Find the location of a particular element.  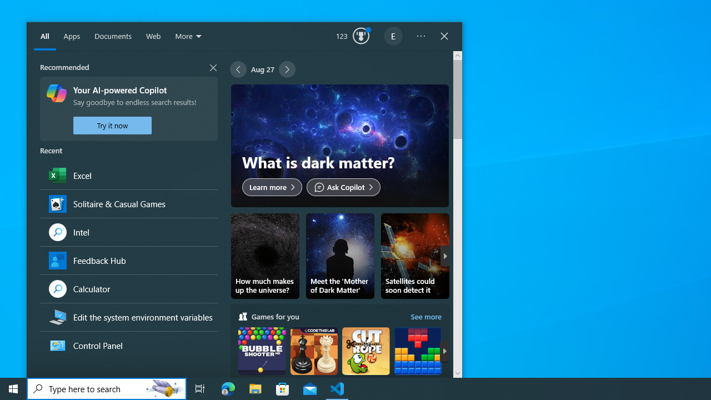

Try it now is located at coordinates (112, 126).